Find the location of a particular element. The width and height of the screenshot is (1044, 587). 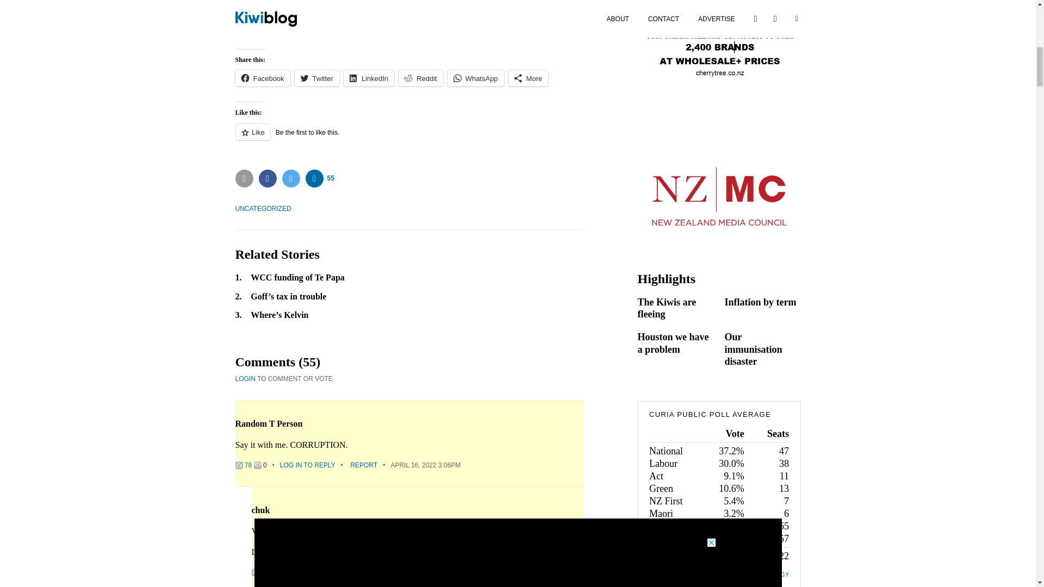

Click to share via email is located at coordinates (244, 178).